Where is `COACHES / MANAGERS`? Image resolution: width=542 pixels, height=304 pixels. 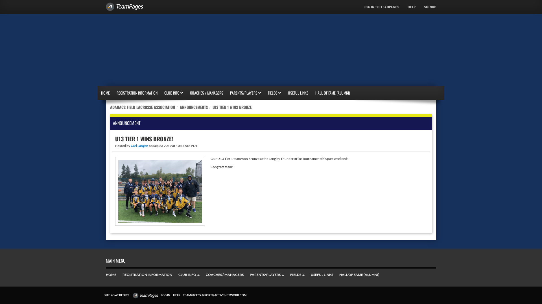
COACHES / MANAGERS is located at coordinates (207, 93).